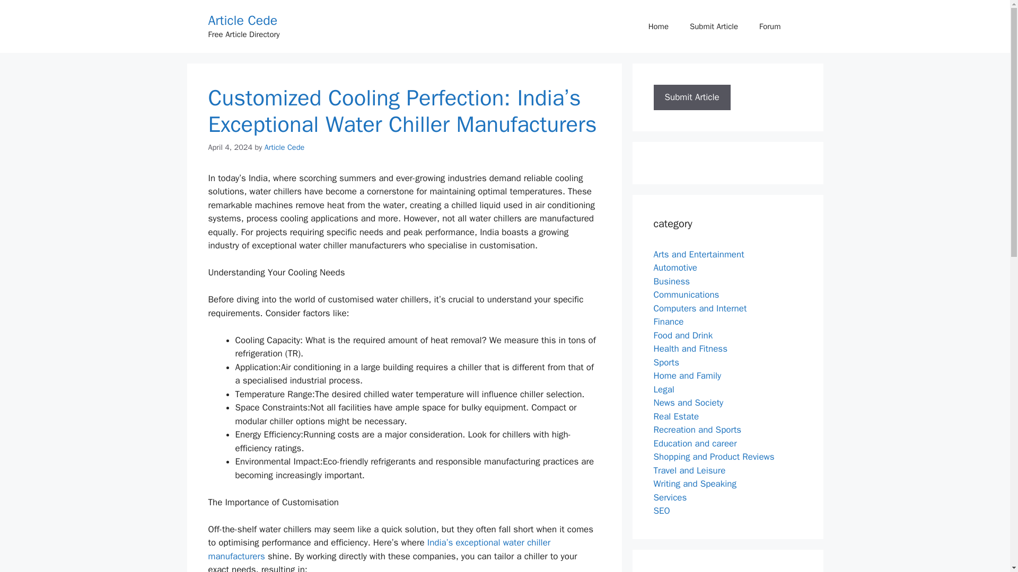  Describe the element at coordinates (671, 281) in the screenshot. I see `Business` at that location.